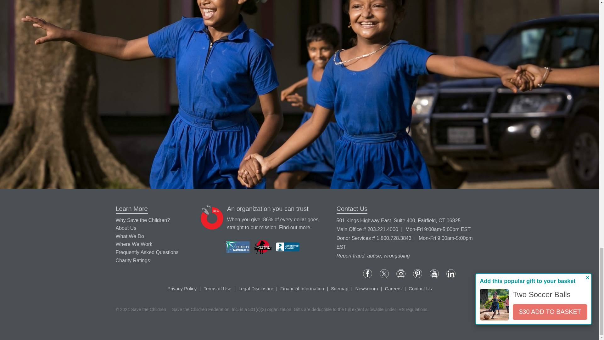 This screenshot has width=604, height=340. I want to click on Twitter, so click(384, 274).